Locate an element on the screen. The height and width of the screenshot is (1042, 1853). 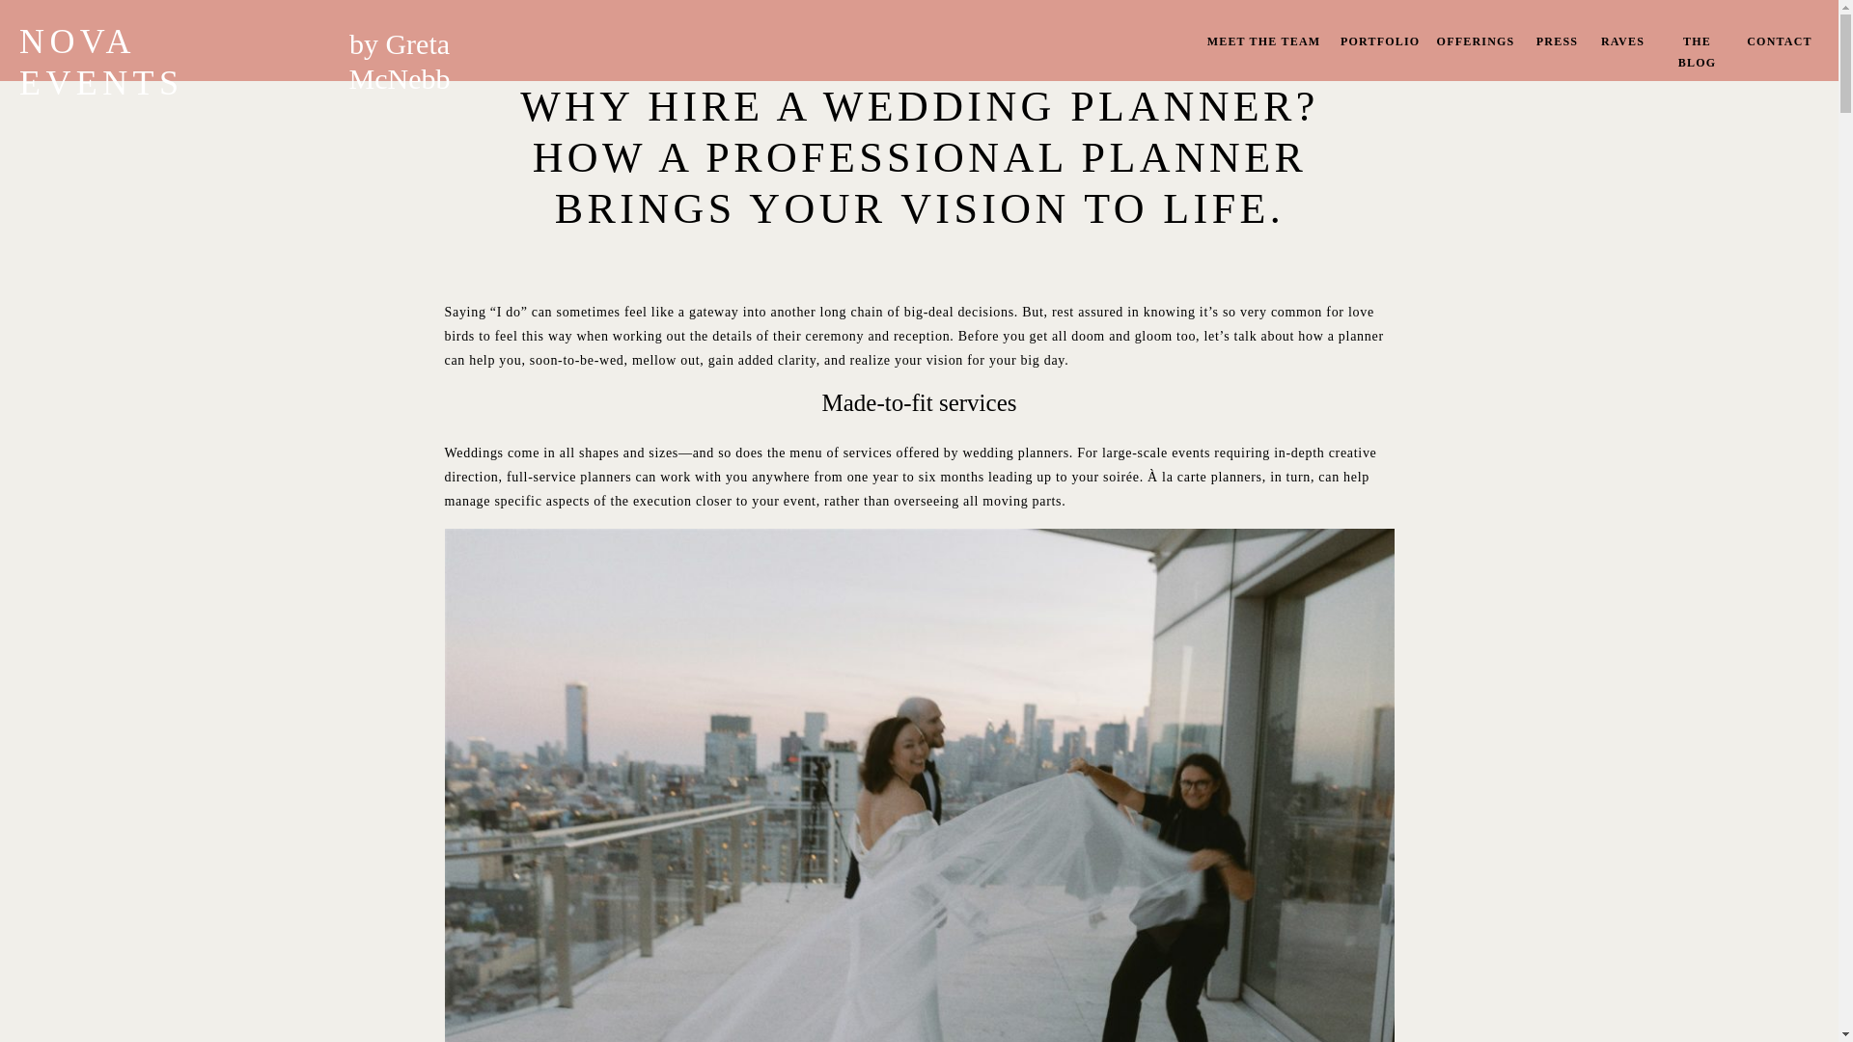
NOVA EVENTS is located at coordinates (164, 41).